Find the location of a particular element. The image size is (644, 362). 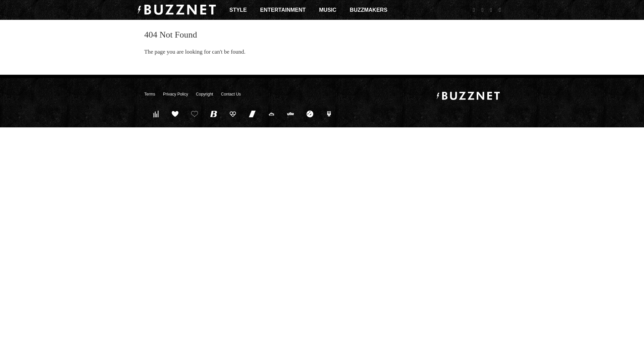

Daily Funny is located at coordinates (310, 114).